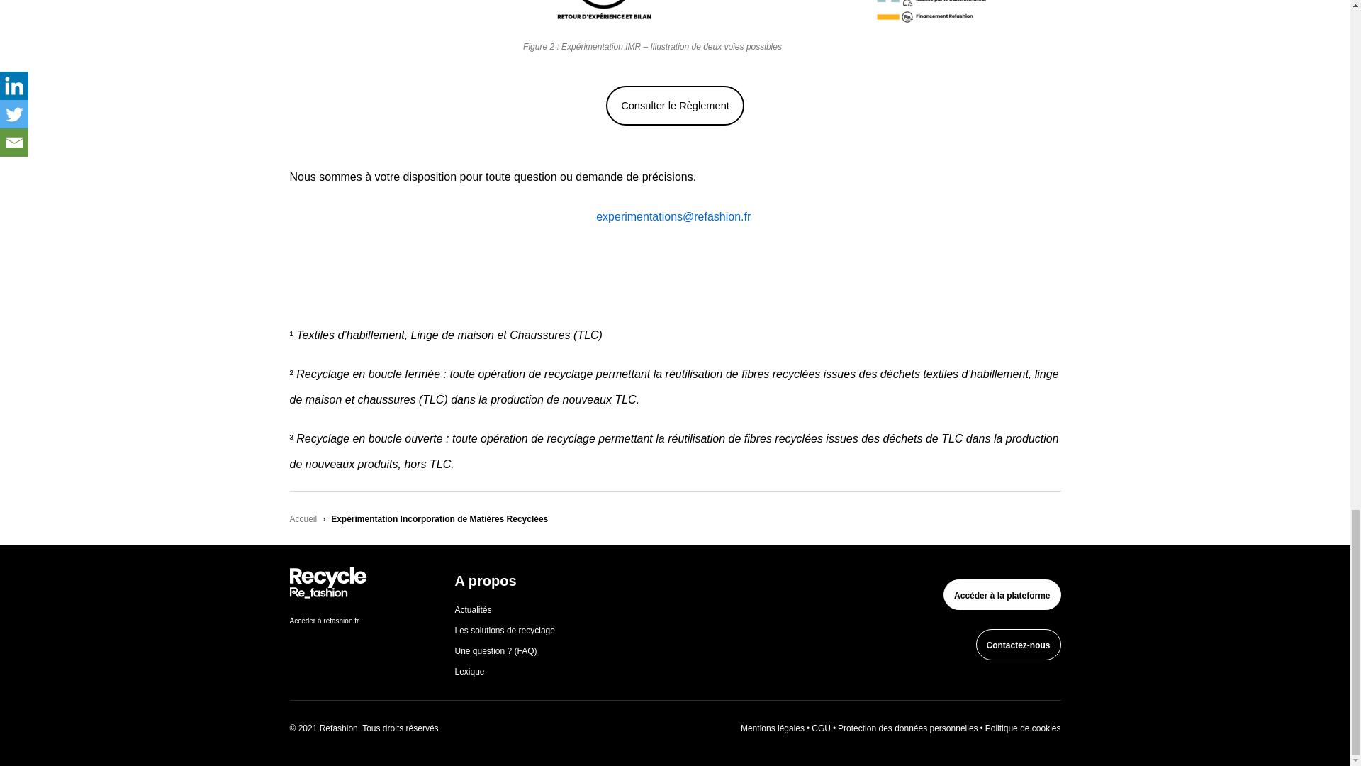  Describe the element at coordinates (303, 518) in the screenshot. I see `Accueil` at that location.